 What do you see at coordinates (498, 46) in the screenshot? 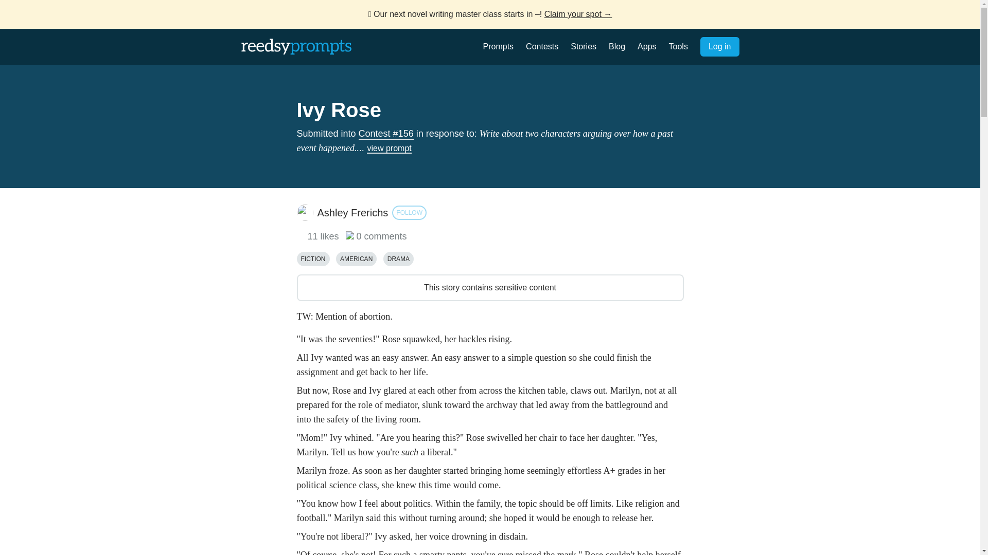
I see `Prompts` at bounding box center [498, 46].